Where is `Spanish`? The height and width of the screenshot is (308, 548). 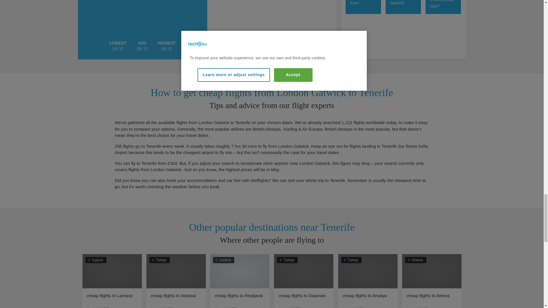
Spanish is located at coordinates (397, 3).